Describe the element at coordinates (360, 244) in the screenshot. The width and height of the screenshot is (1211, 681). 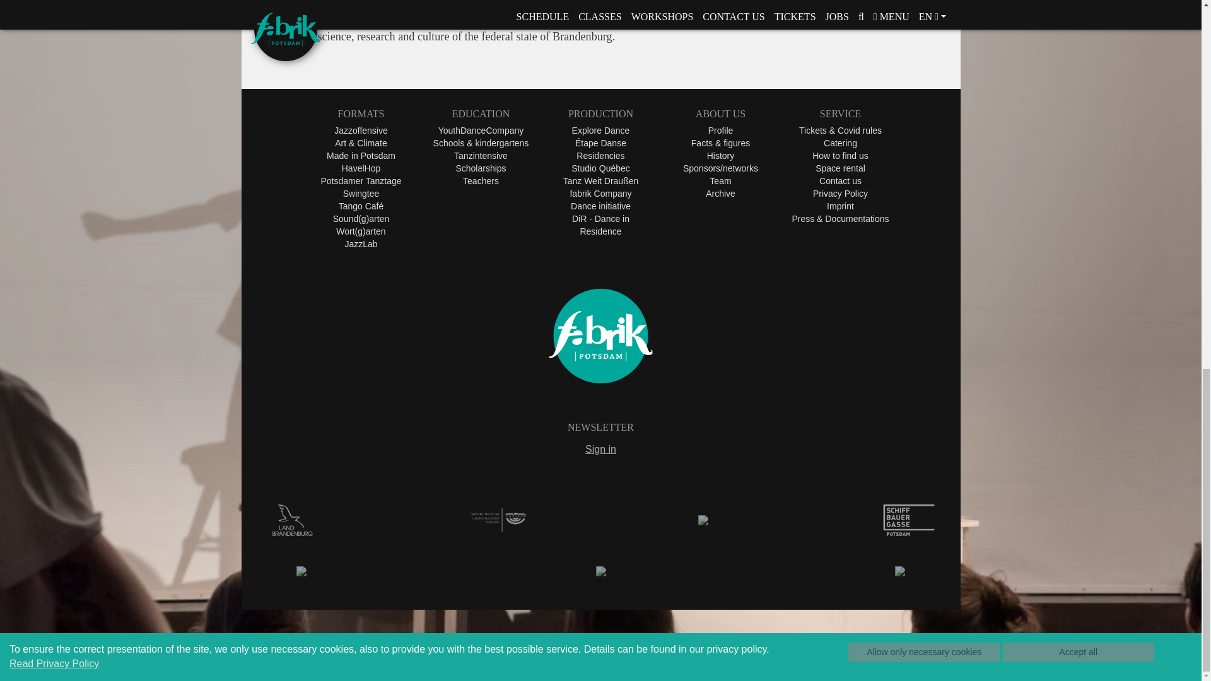
I see `JazzLab` at that location.